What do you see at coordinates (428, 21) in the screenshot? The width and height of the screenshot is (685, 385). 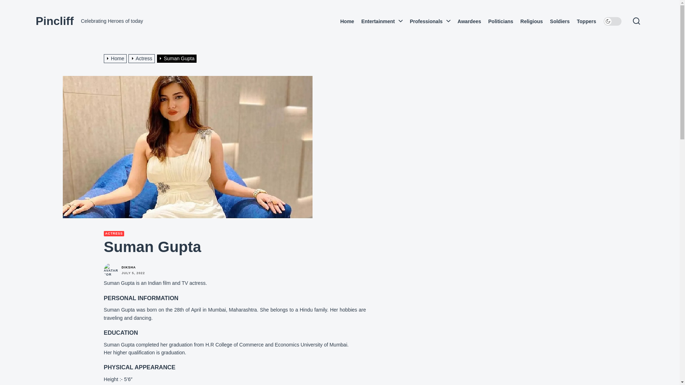 I see `Professionals` at bounding box center [428, 21].